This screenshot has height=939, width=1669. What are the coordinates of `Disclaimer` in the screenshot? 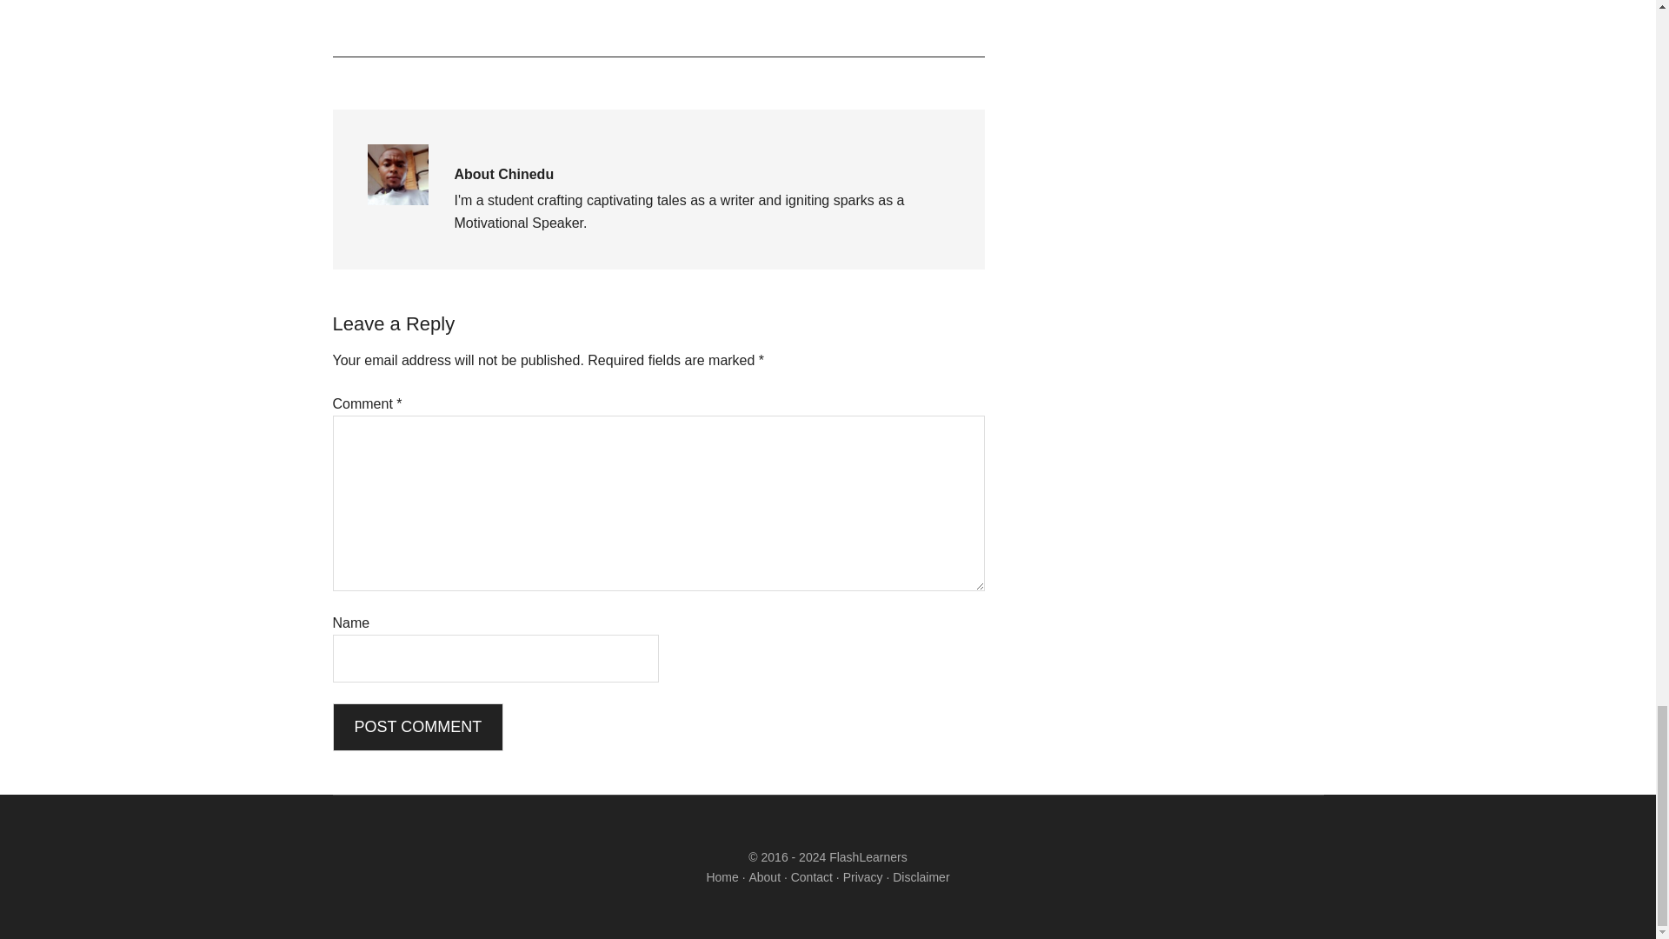 It's located at (921, 877).